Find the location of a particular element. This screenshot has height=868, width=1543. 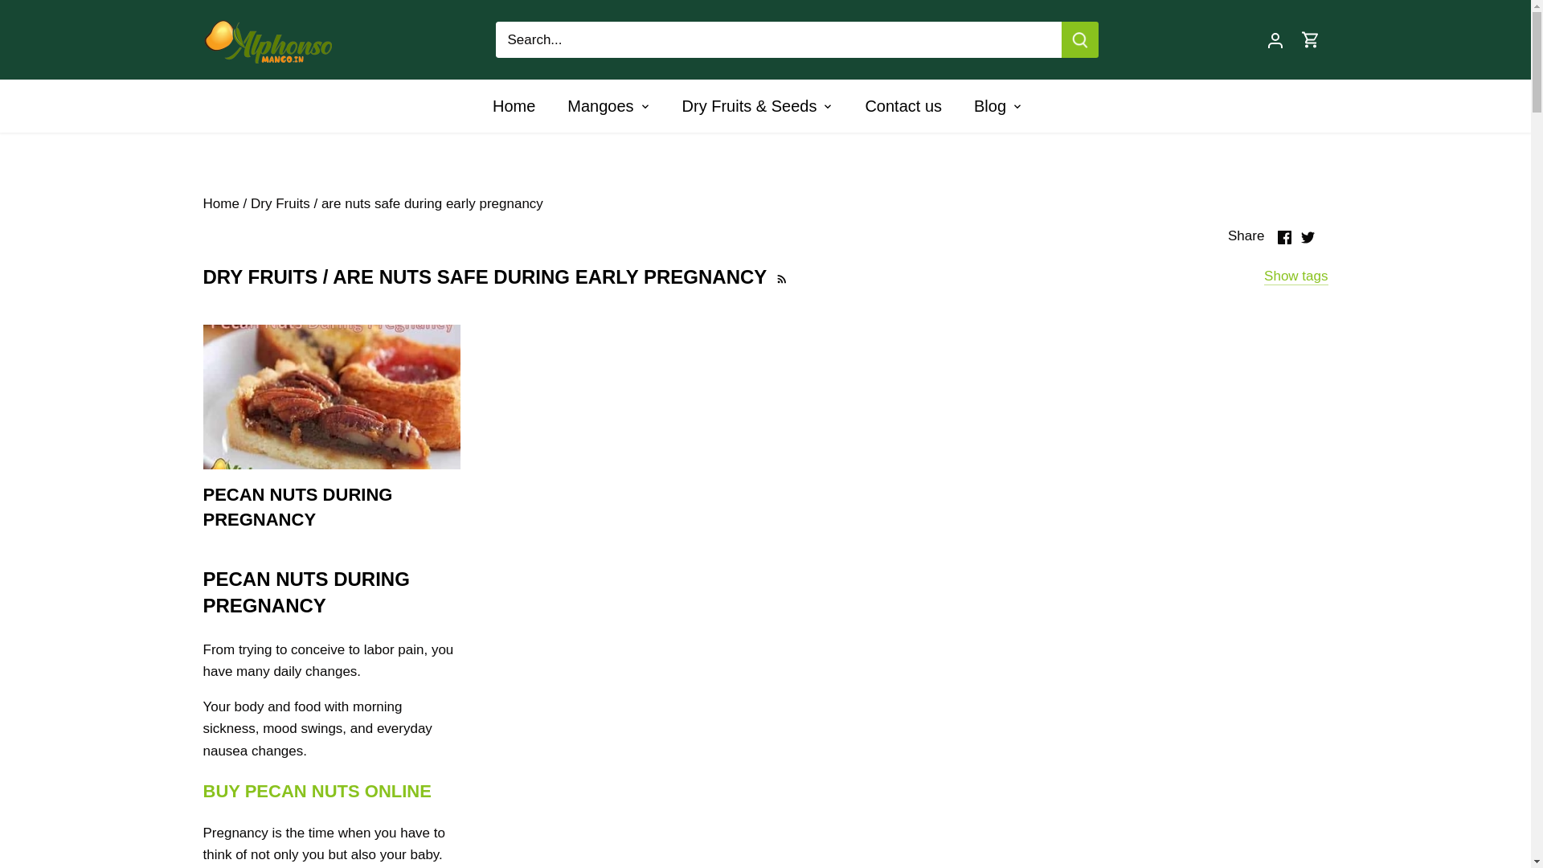

Mangoes is located at coordinates (600, 106).